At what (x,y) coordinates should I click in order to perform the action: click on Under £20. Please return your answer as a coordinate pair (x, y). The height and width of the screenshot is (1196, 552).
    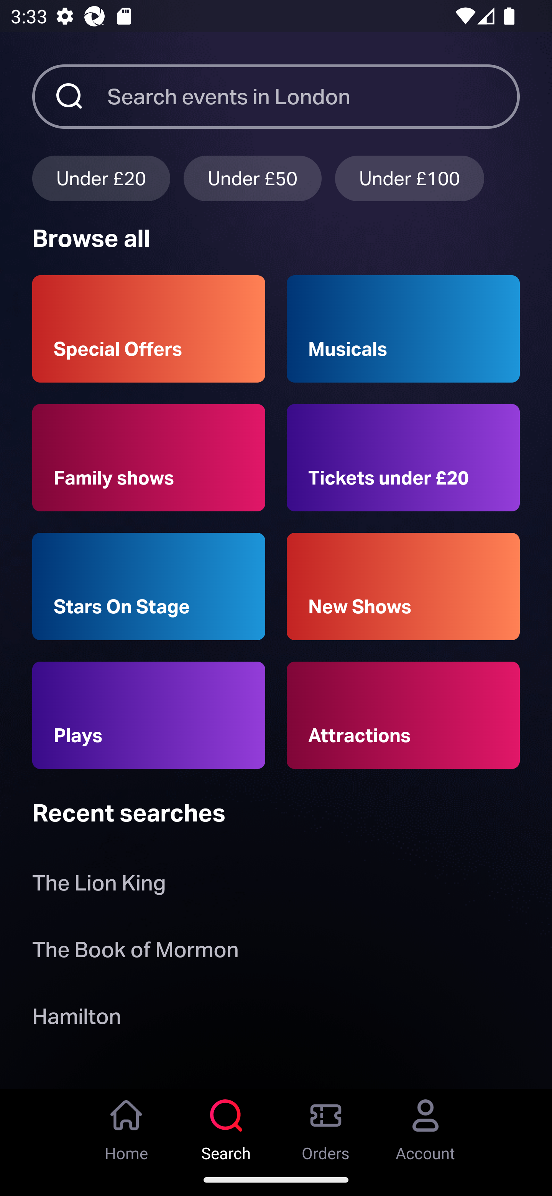
    Looking at the image, I should click on (101, 178).